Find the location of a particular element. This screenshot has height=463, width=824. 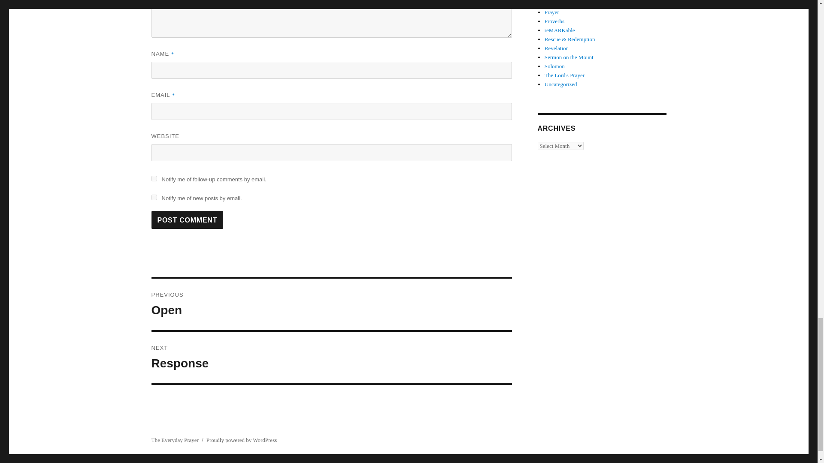

Post Comment is located at coordinates (187, 219).